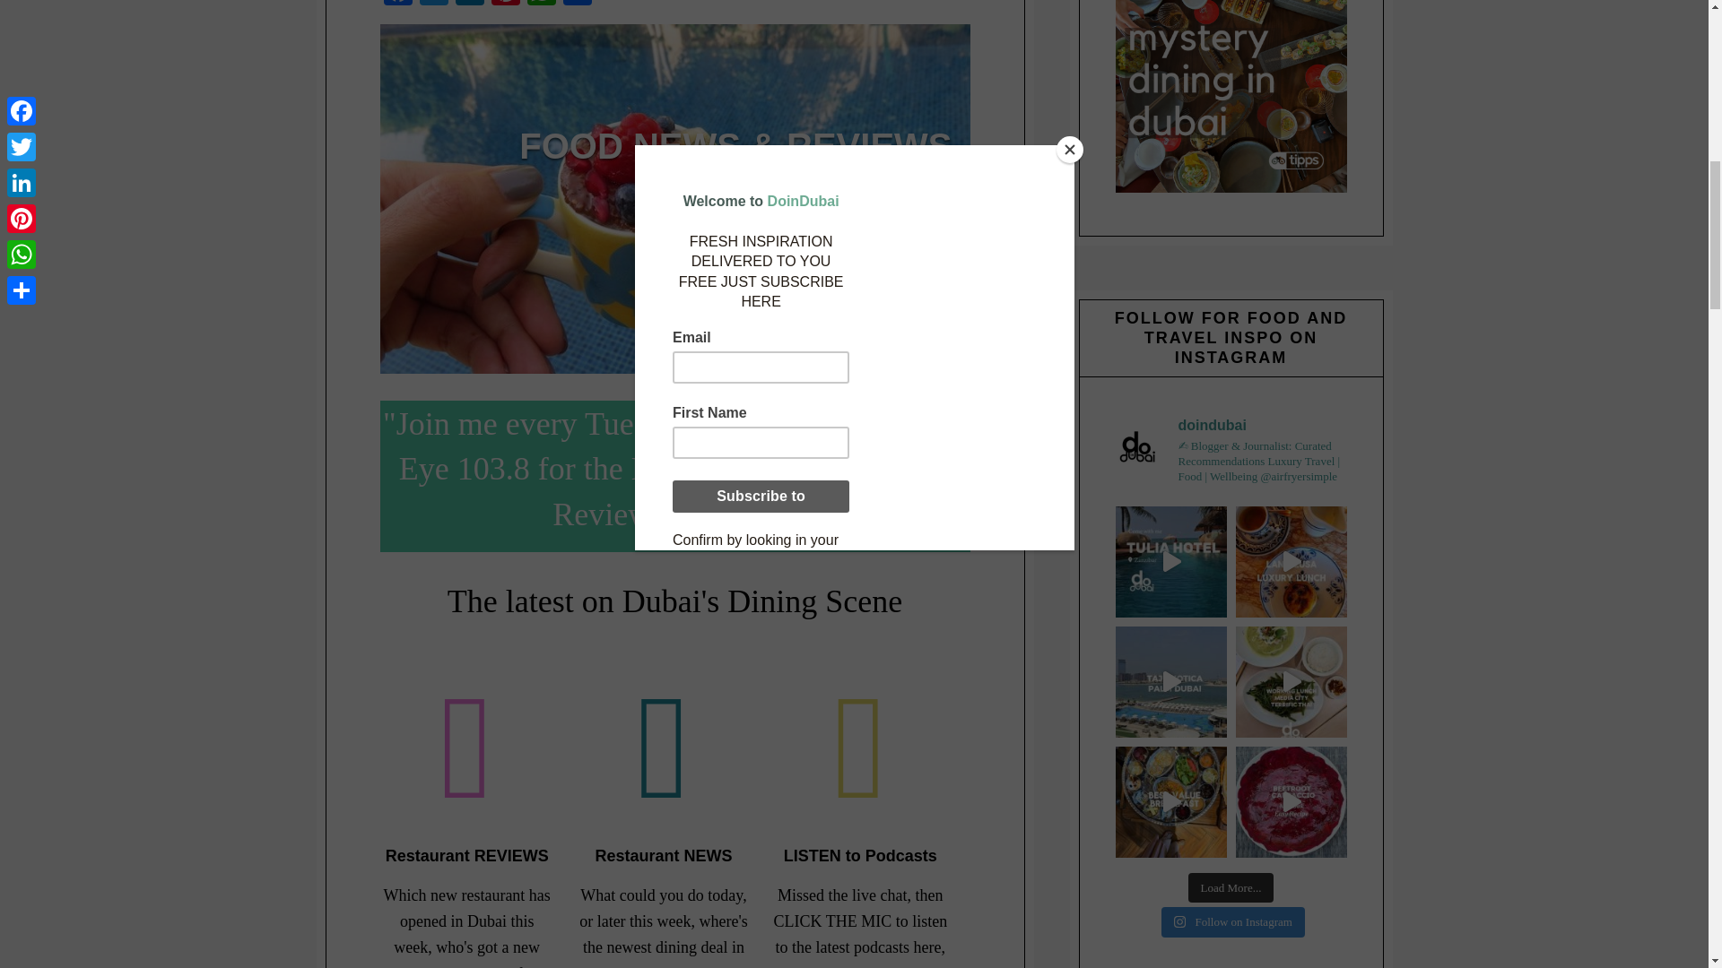  What do you see at coordinates (469, 4) in the screenshot?
I see `LinkedIn` at bounding box center [469, 4].